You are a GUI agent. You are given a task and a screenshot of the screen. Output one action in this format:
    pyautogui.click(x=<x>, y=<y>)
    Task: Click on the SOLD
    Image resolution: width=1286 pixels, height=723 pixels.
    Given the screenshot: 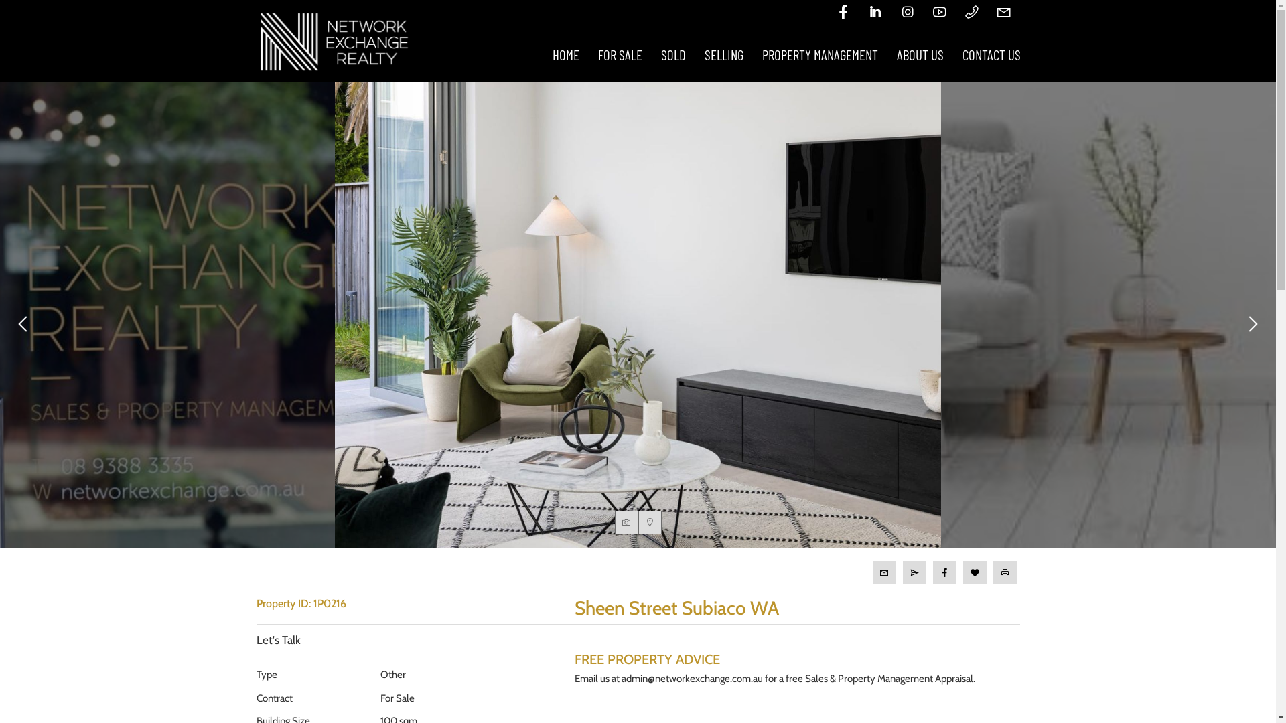 What is the action you would take?
    pyautogui.click(x=672, y=55)
    